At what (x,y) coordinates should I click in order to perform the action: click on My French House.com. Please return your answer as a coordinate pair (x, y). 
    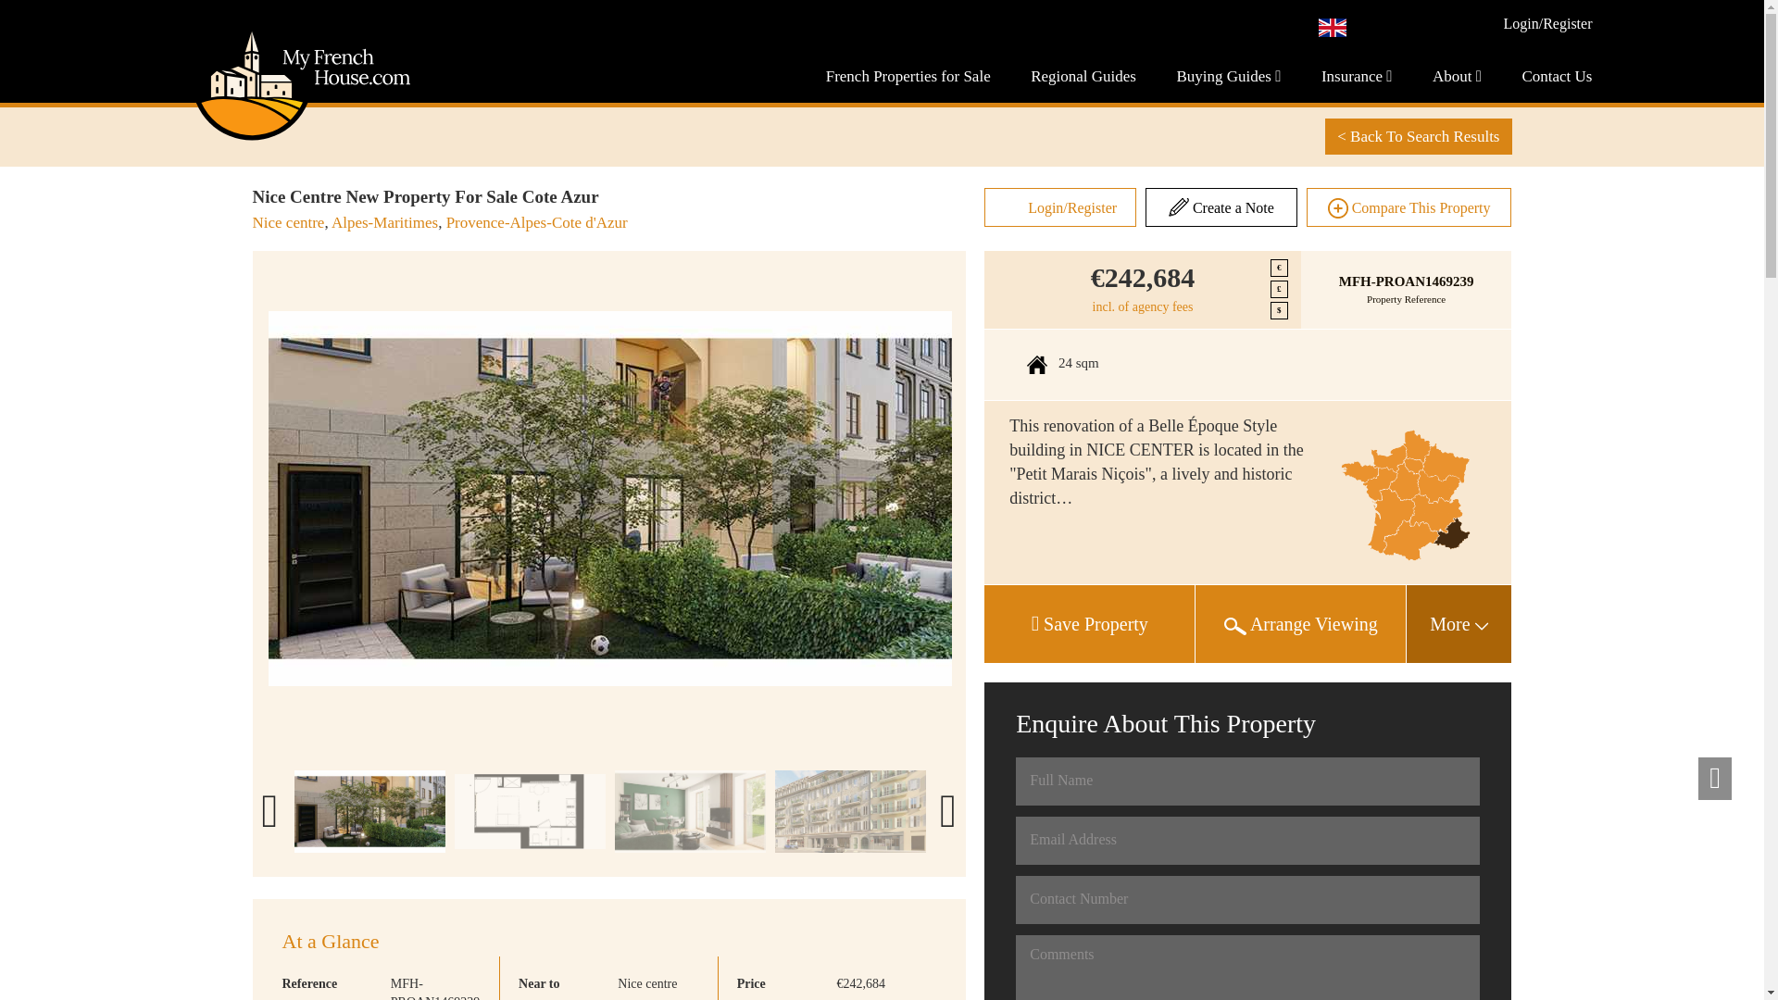
    Looking at the image, I should click on (299, 139).